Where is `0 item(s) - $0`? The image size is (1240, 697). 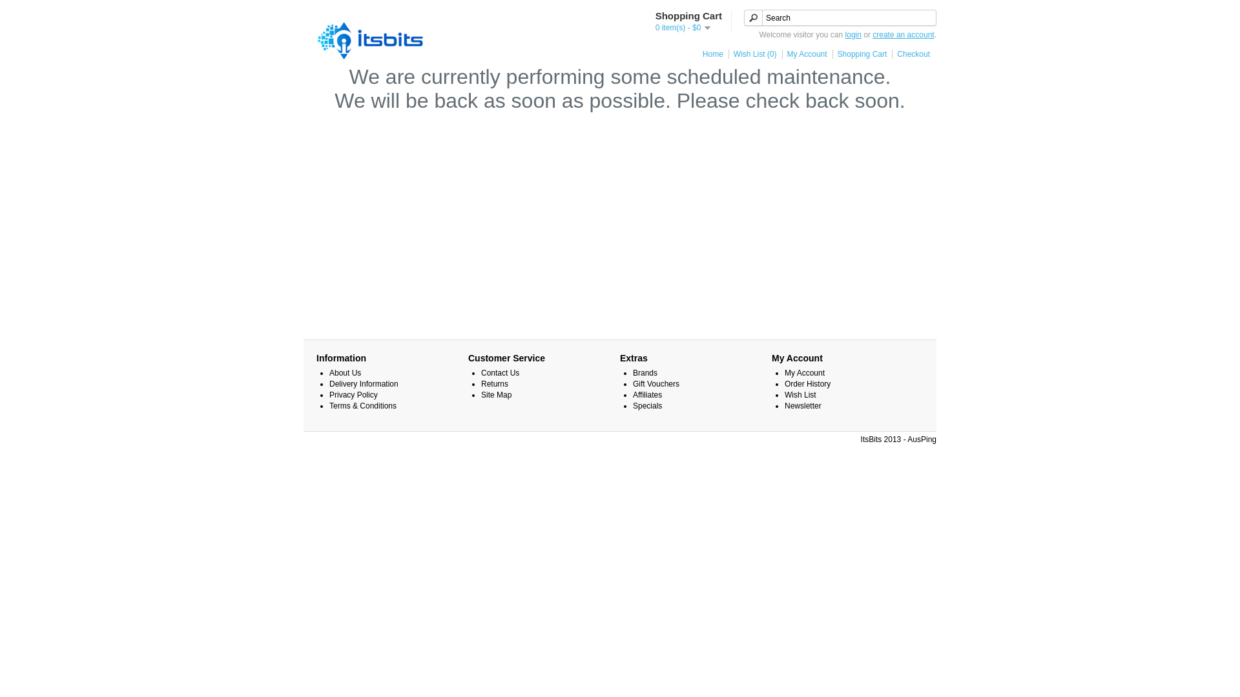
0 item(s) - $0 is located at coordinates (683, 28).